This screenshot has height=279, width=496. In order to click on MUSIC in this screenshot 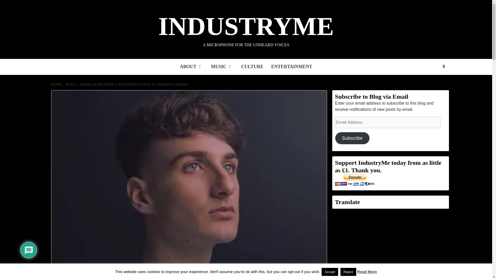, I will do `click(222, 67)`.